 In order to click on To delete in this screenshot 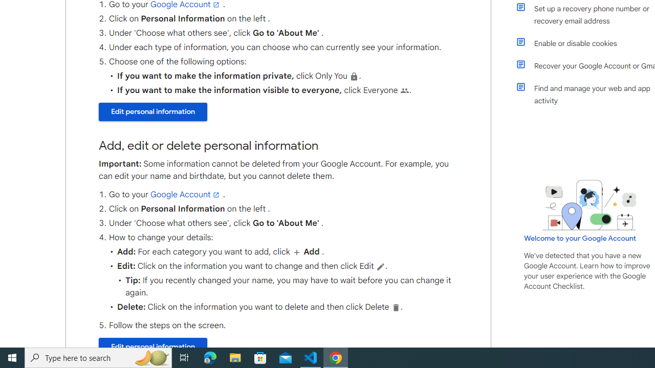, I will do `click(396, 307)`.